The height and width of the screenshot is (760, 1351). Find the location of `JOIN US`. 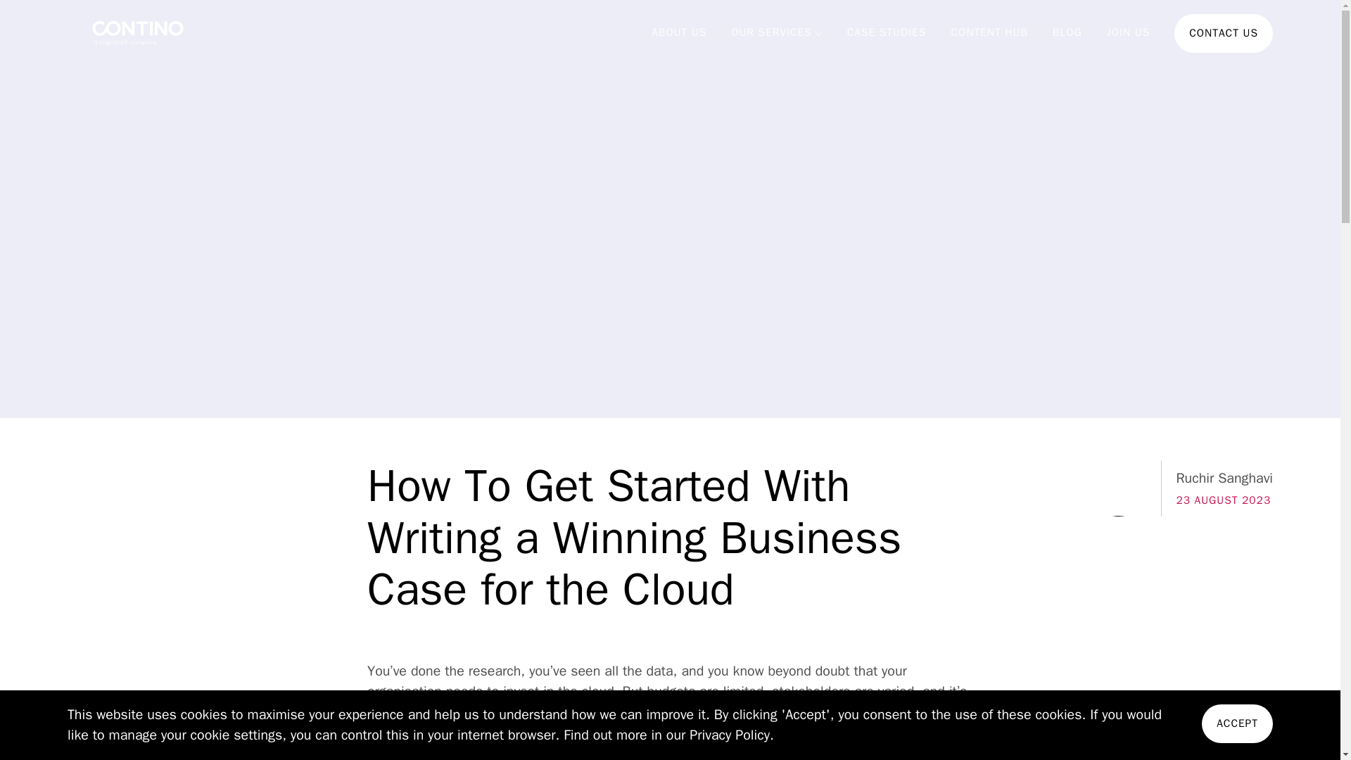

JOIN US is located at coordinates (1129, 32).